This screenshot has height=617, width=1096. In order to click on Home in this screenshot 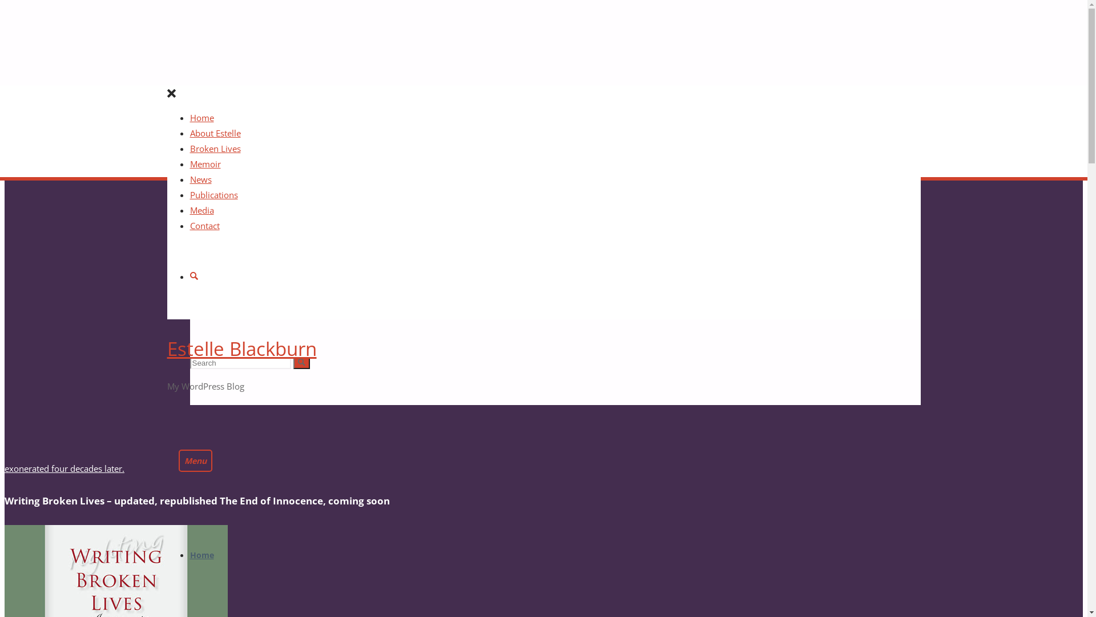, I will do `click(202, 118)`.